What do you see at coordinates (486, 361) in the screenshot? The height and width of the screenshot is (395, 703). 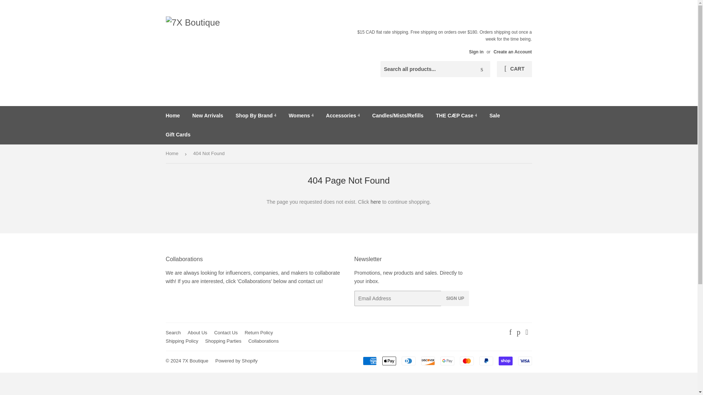 I see `PayPal` at bounding box center [486, 361].